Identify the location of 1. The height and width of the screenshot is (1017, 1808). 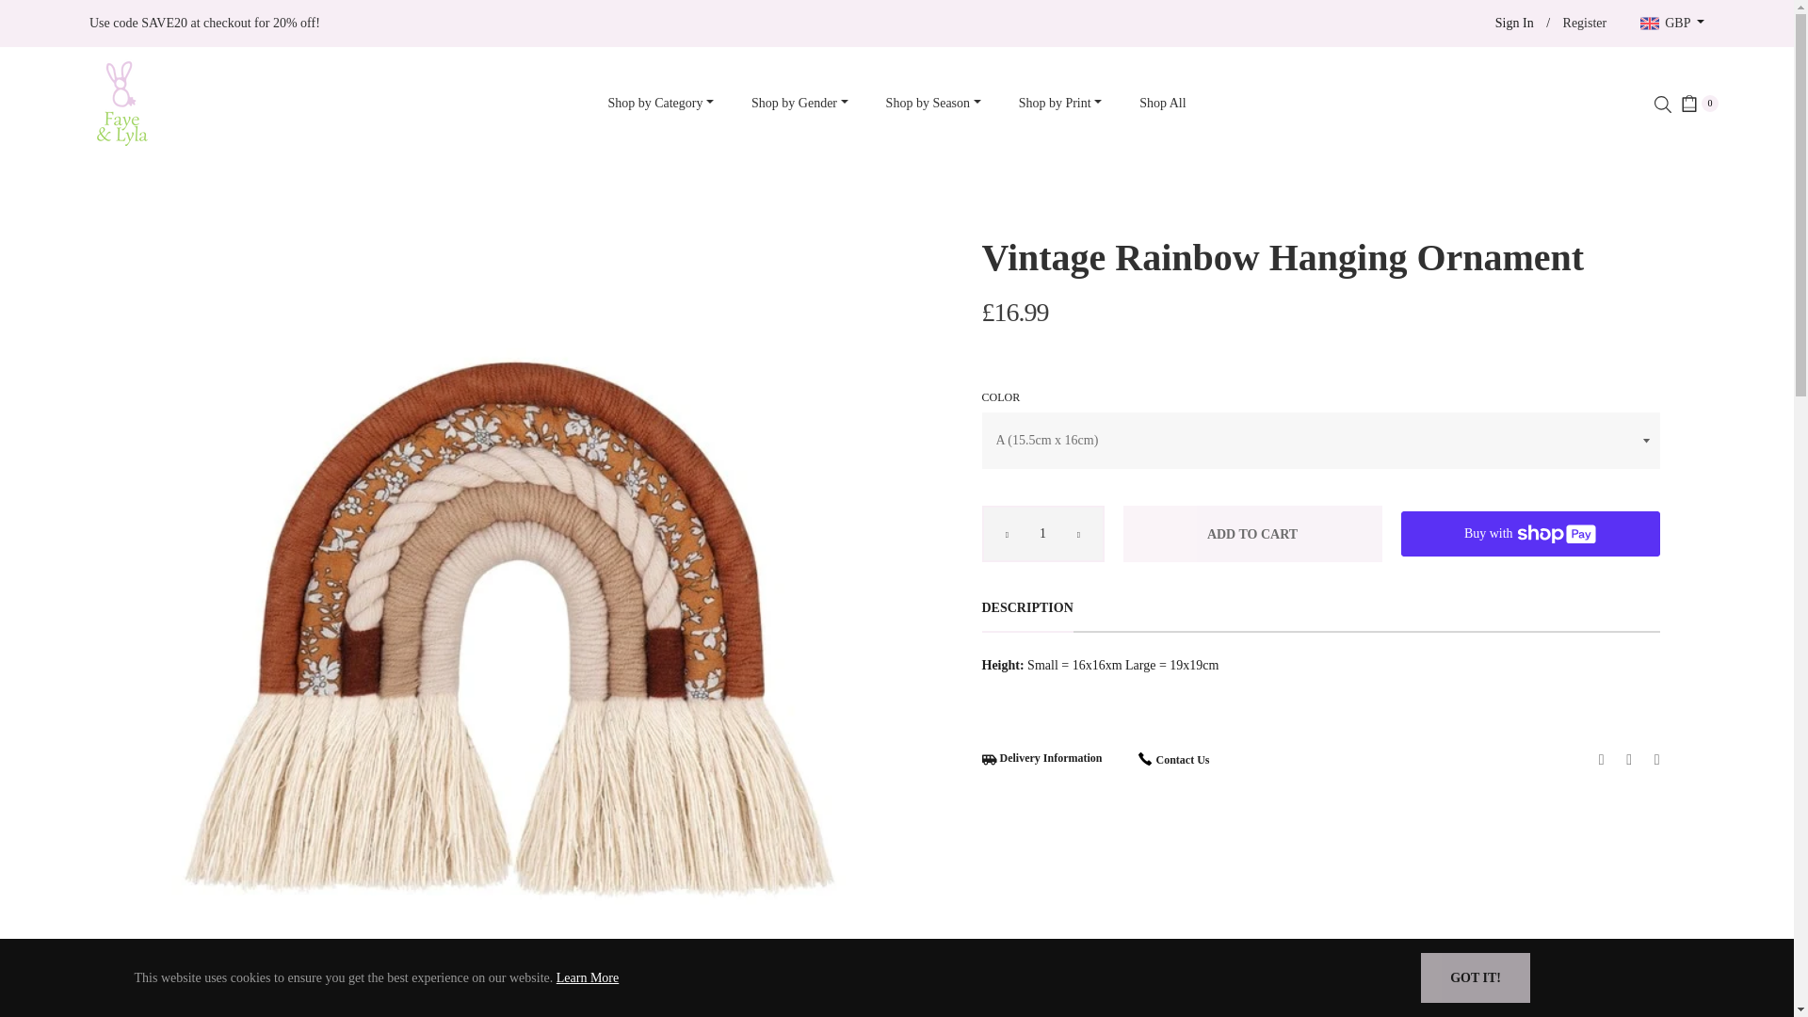
(1041, 533).